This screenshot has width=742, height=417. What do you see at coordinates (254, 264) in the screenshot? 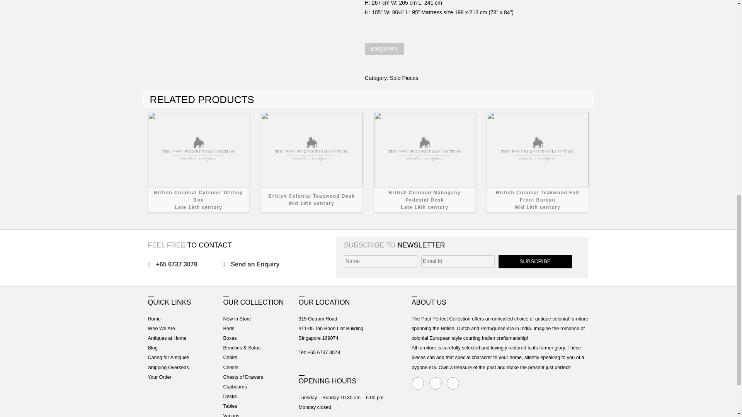
I see `SUBSCRIBE` at bounding box center [254, 264].